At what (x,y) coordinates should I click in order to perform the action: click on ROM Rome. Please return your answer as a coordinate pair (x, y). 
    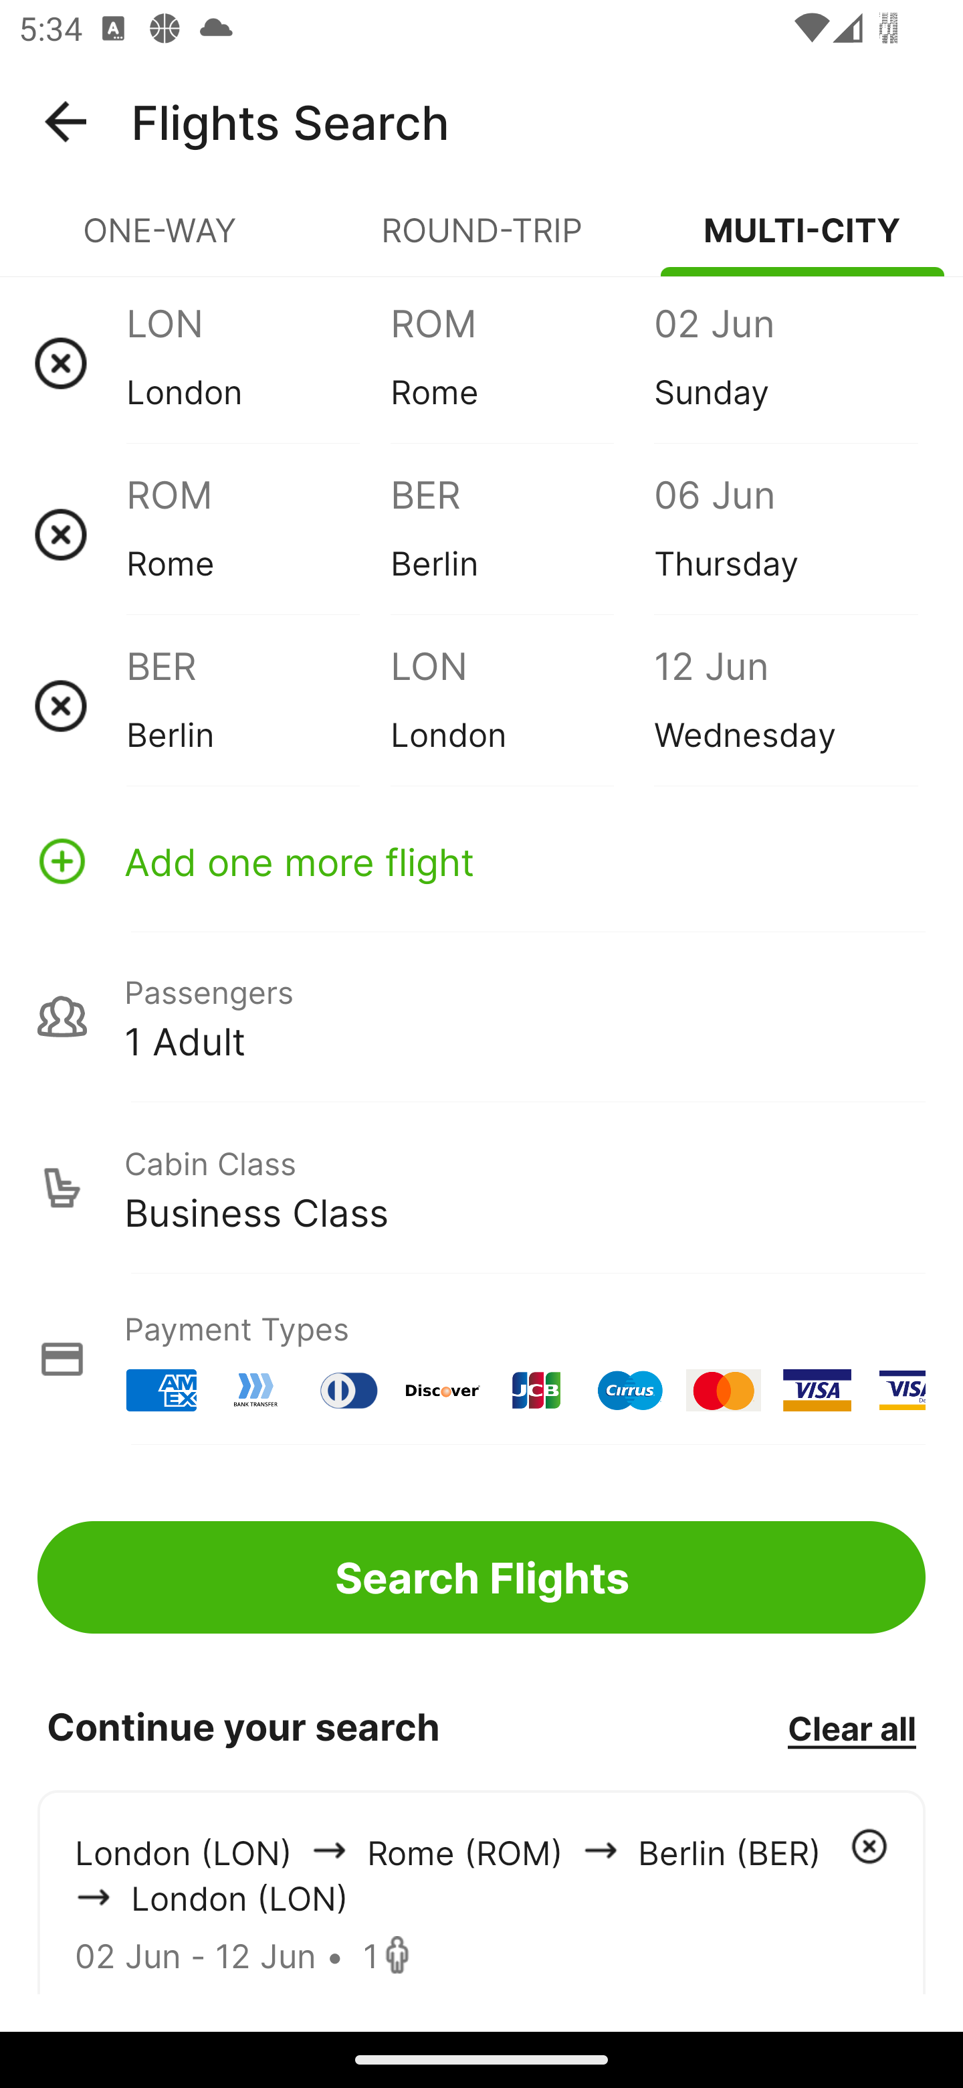
    Looking at the image, I should click on (258, 534).